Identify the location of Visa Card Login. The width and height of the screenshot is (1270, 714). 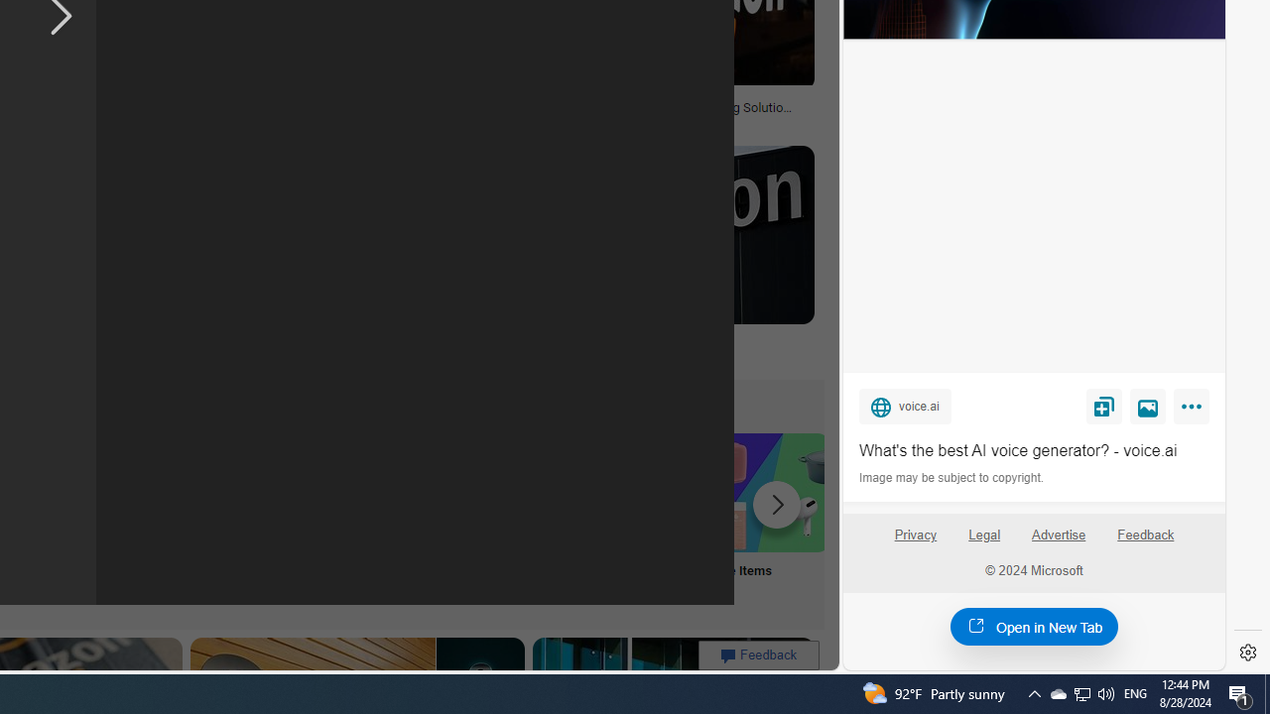
(639, 518).